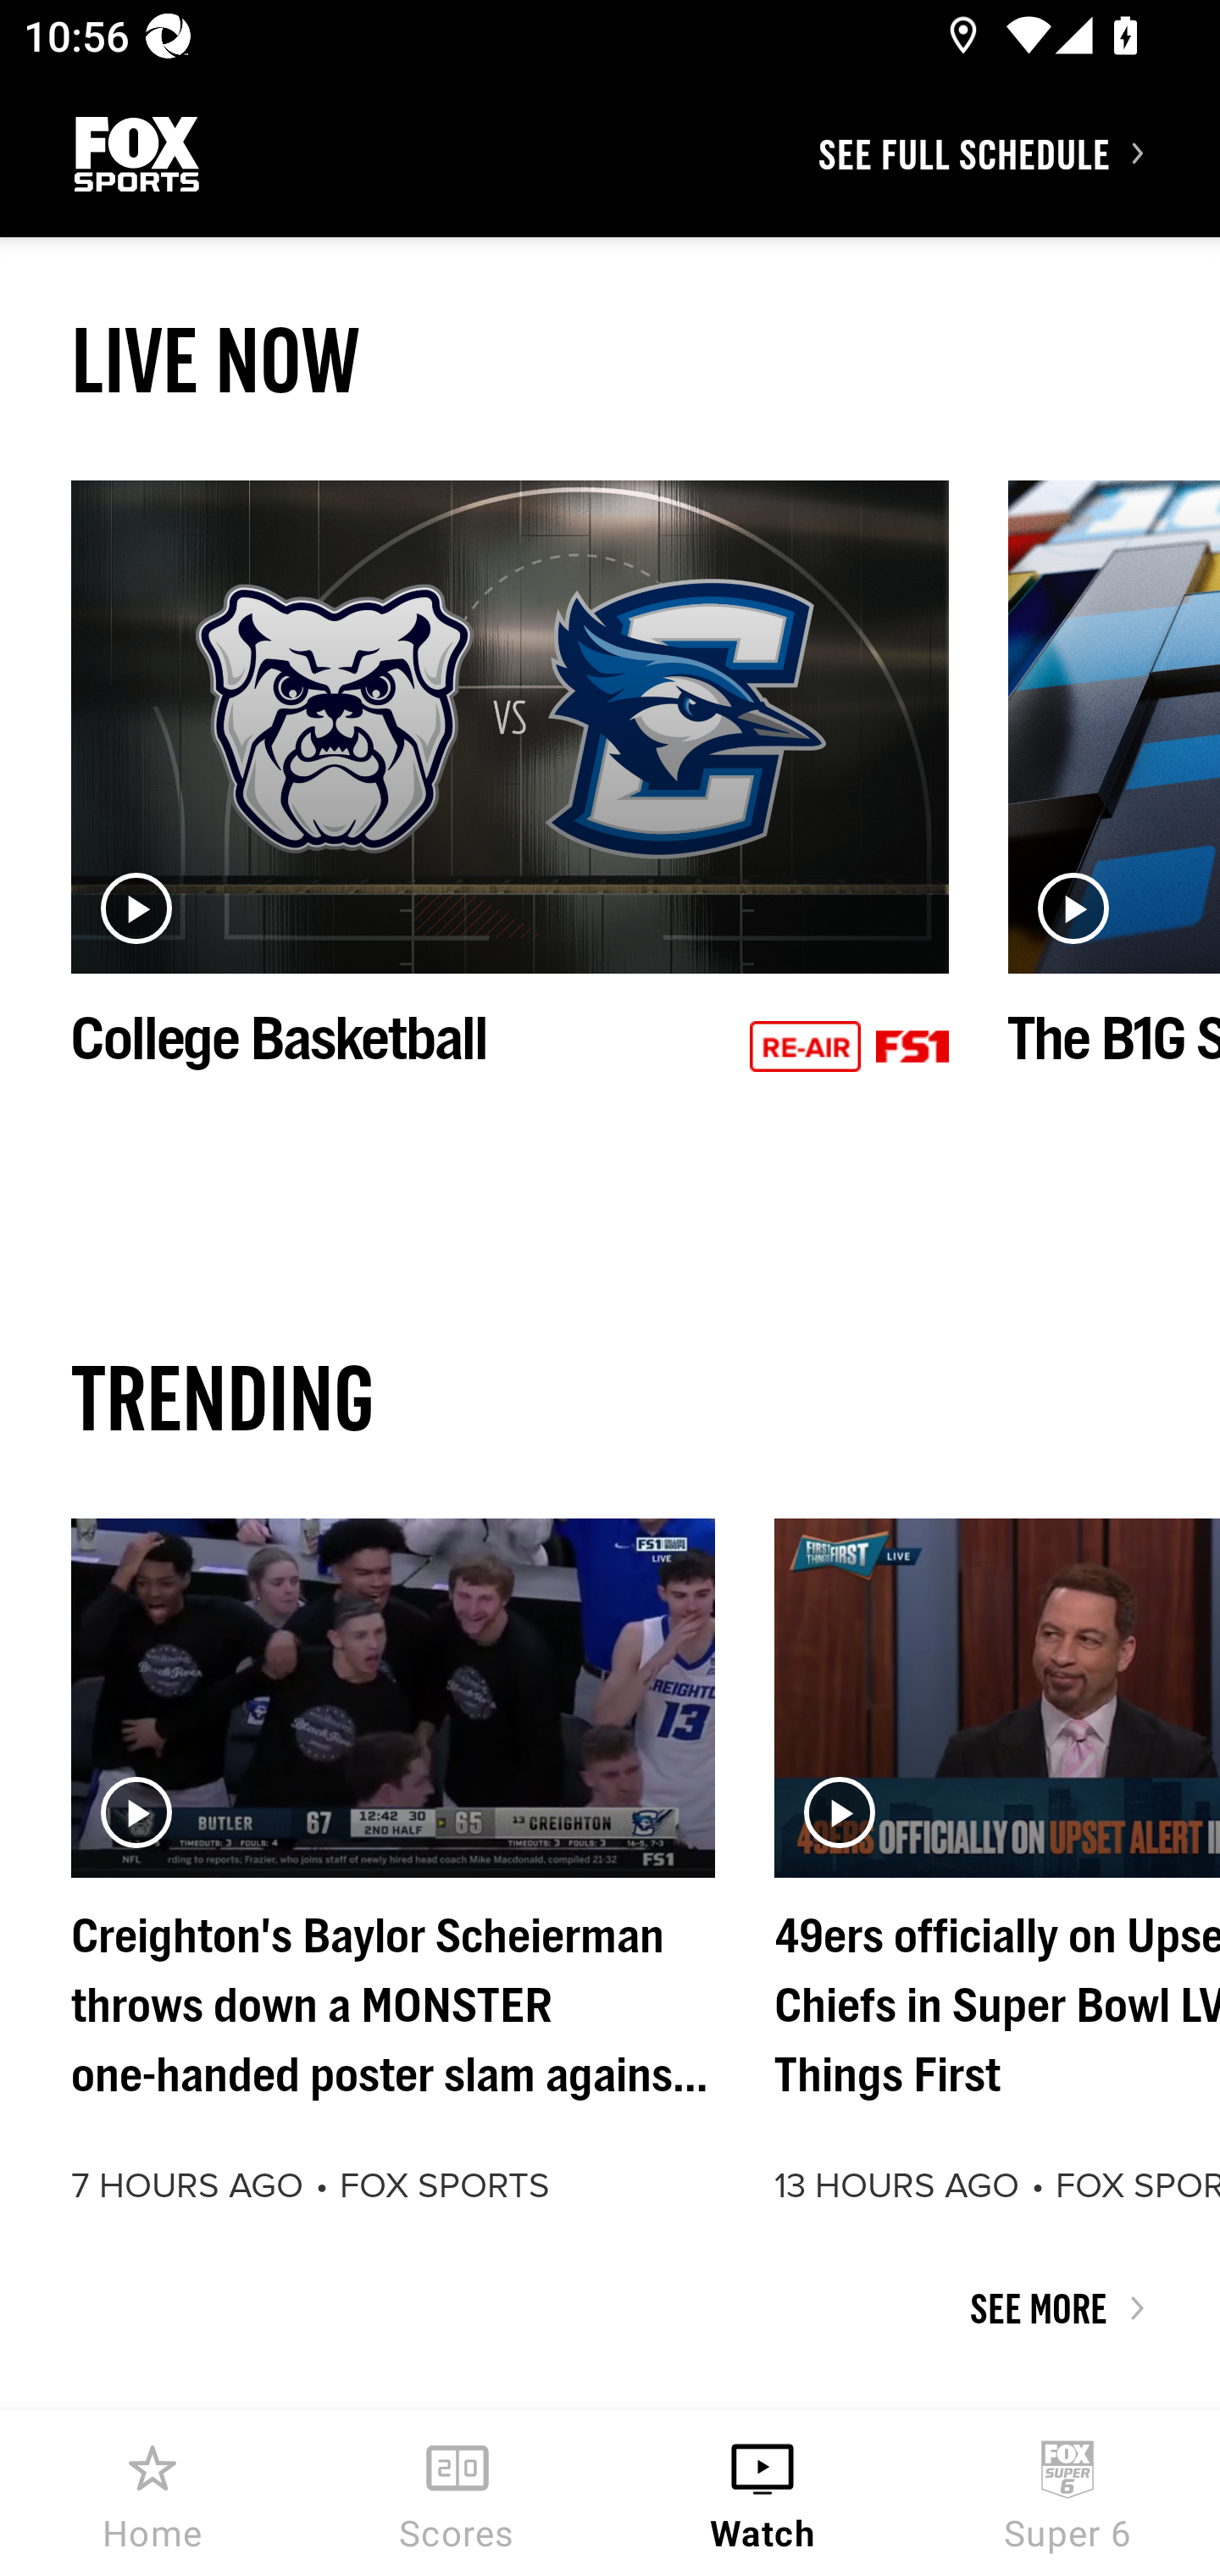 The image size is (1220, 2576). I want to click on Scores, so click(457, 2493).